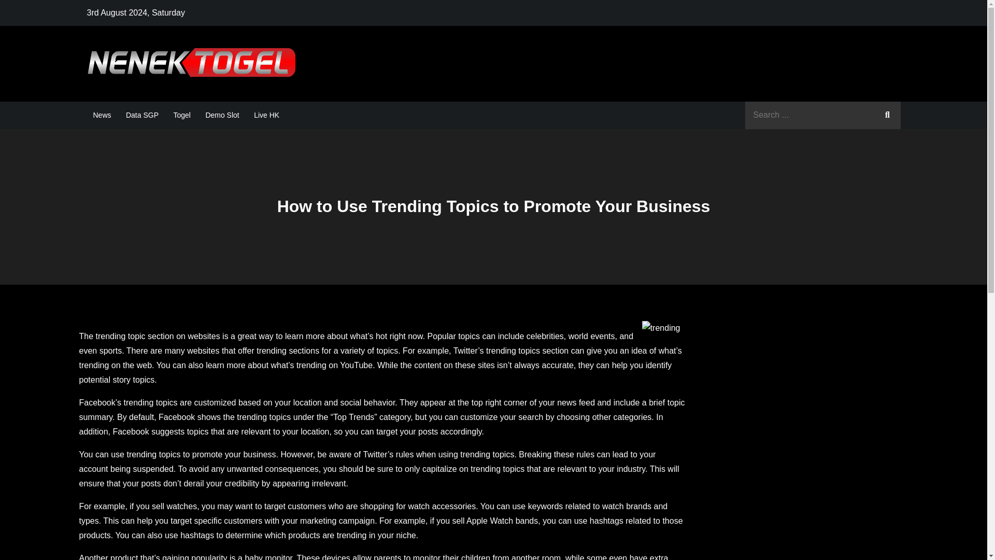 Image resolution: width=995 pixels, height=560 pixels. Describe the element at coordinates (266, 115) in the screenshot. I see `Live HK` at that location.